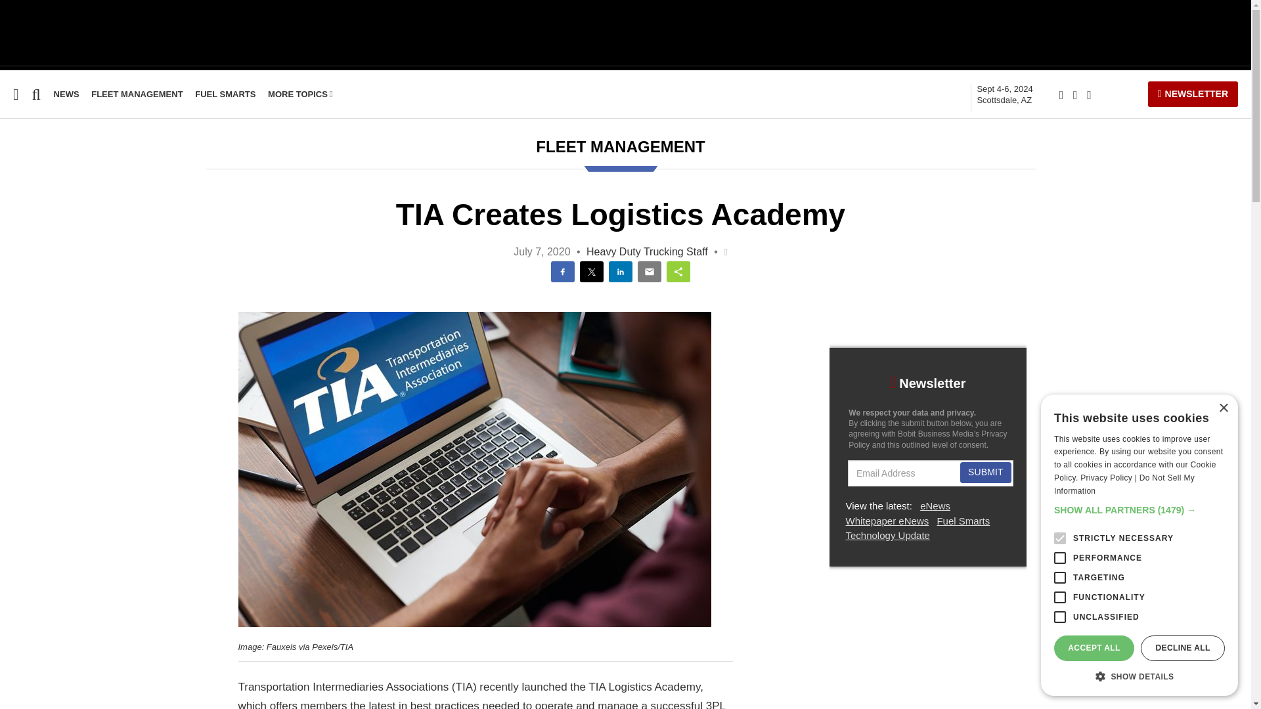  Describe the element at coordinates (1004, 95) in the screenshot. I see `Sept 4-6, 2024` at that location.